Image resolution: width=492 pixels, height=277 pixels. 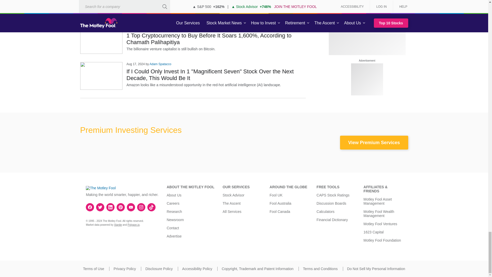 I want to click on Terms and Conditions, so click(x=320, y=269).